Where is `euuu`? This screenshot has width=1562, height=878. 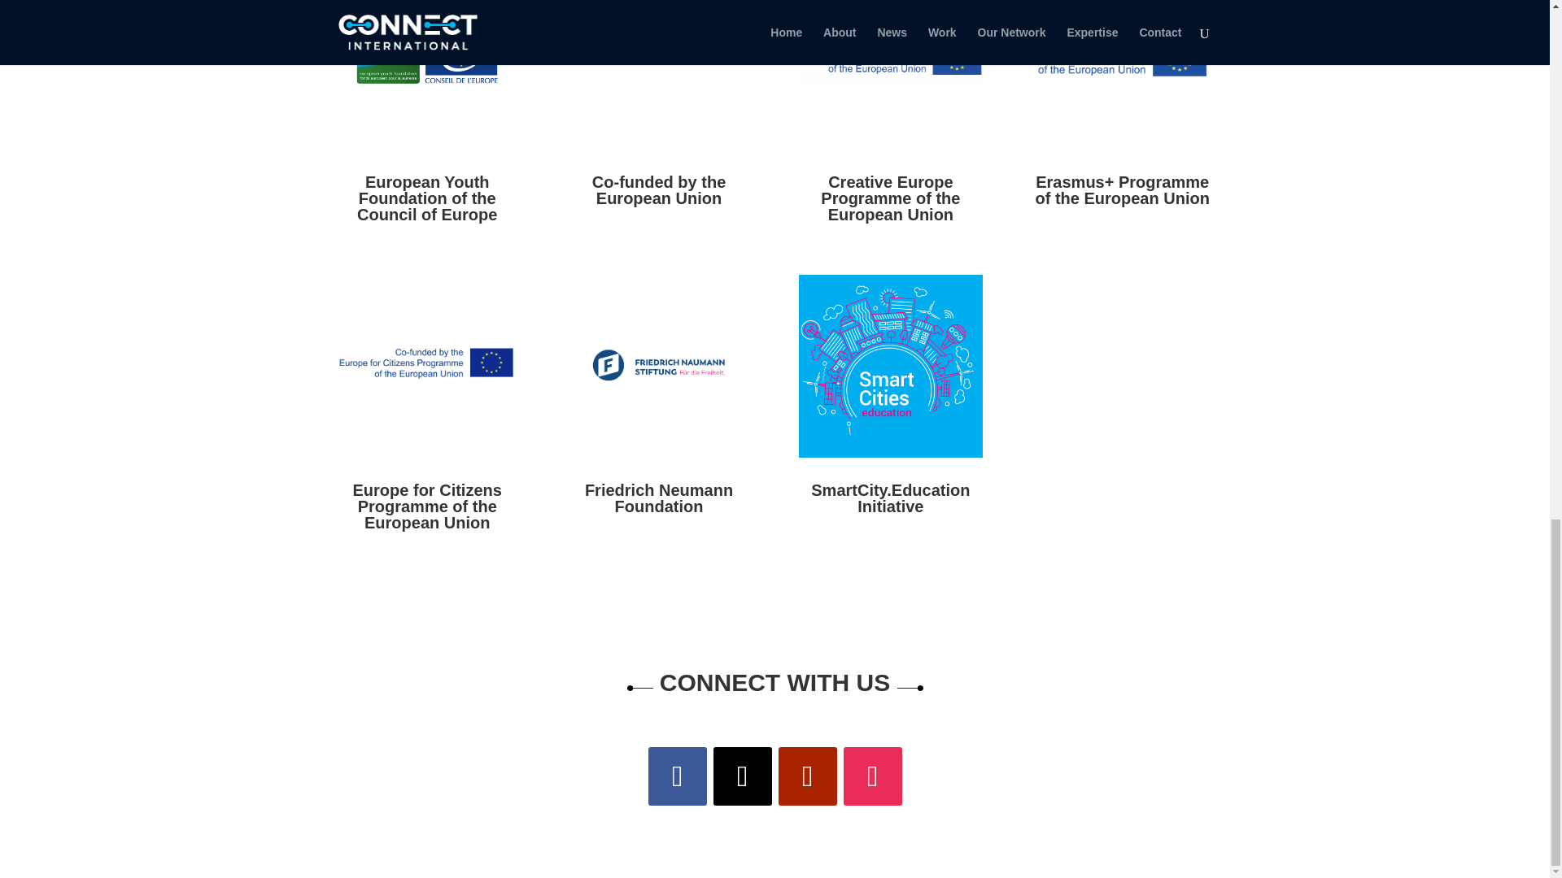
euuu is located at coordinates (657, 75).